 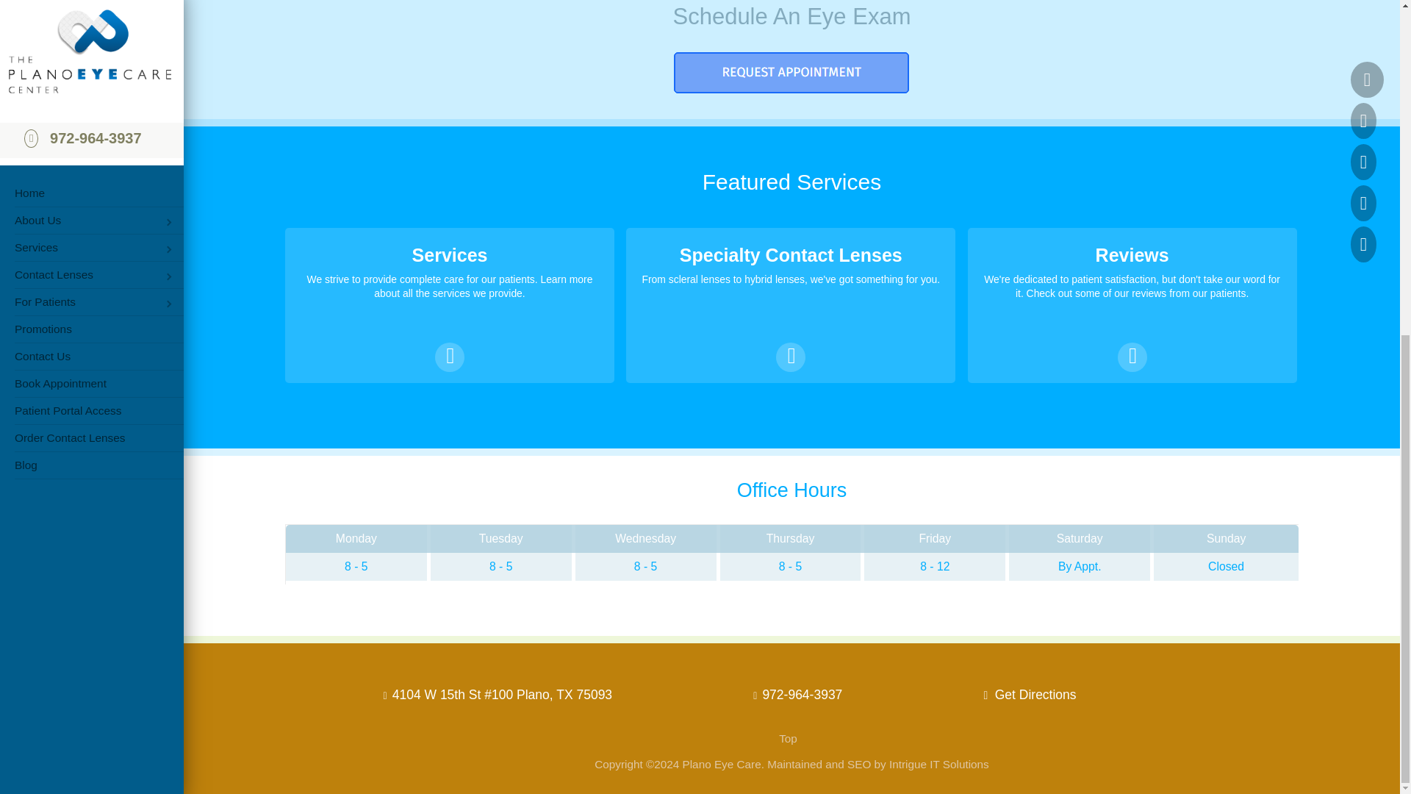 What do you see at coordinates (788, 738) in the screenshot?
I see `Top` at bounding box center [788, 738].